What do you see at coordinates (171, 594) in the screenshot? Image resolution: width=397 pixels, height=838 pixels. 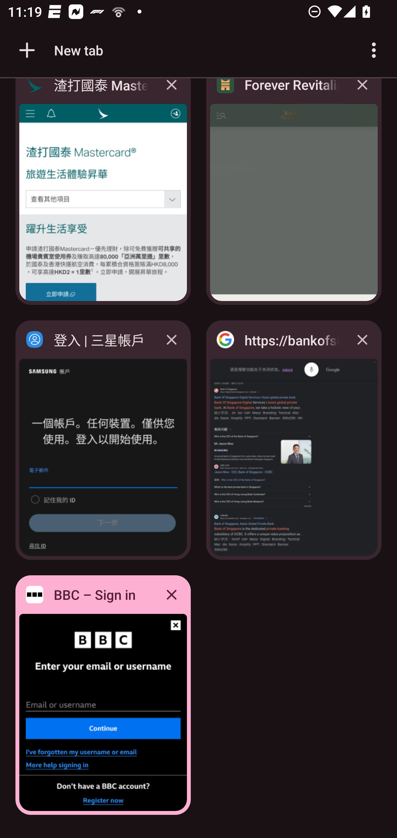 I see `Close BBC – Sign in tab` at bounding box center [171, 594].